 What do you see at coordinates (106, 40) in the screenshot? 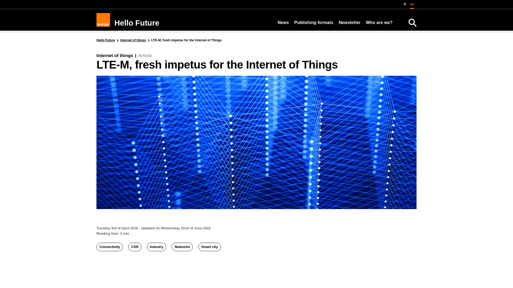
I see `Hello Future` at bounding box center [106, 40].